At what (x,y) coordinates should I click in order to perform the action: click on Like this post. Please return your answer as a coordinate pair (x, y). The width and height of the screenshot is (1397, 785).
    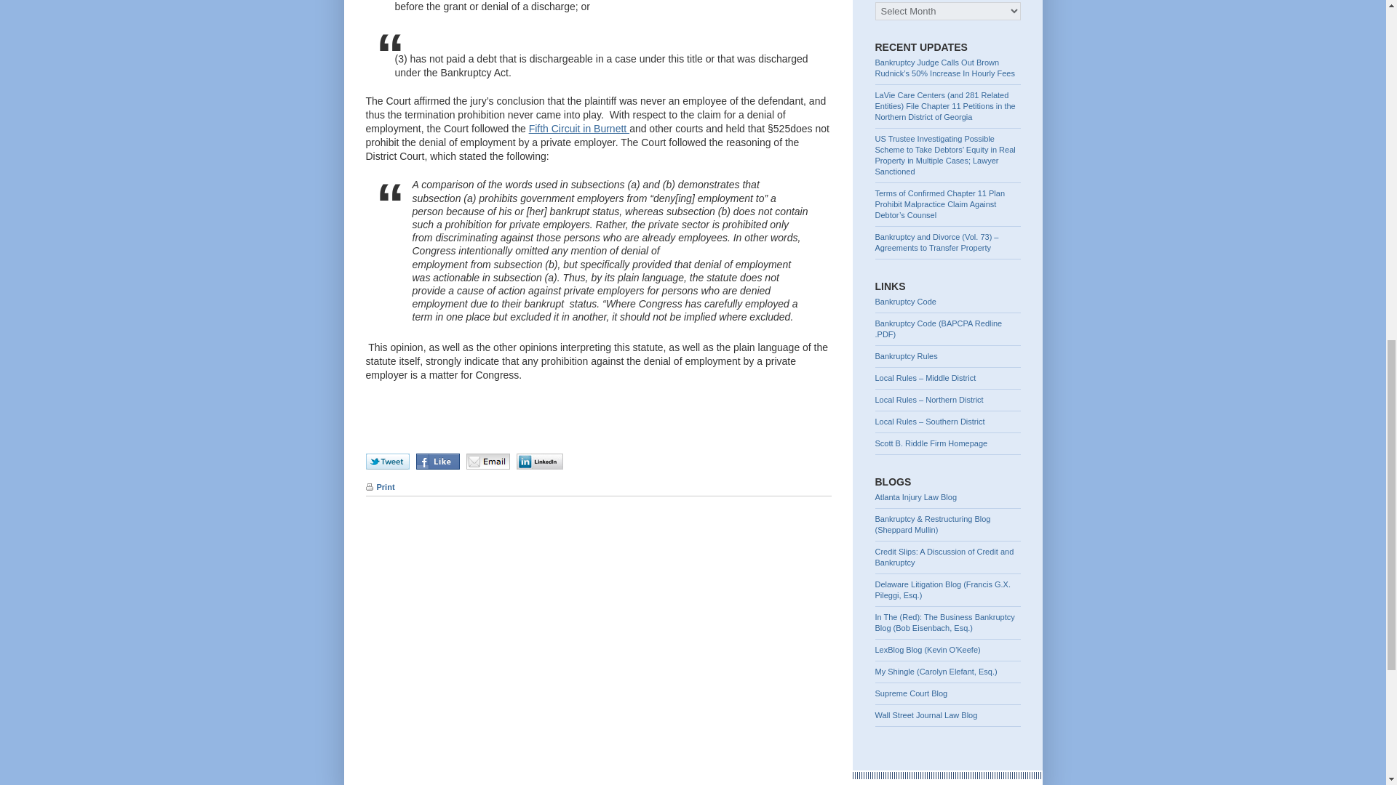
    Looking at the image, I should click on (439, 461).